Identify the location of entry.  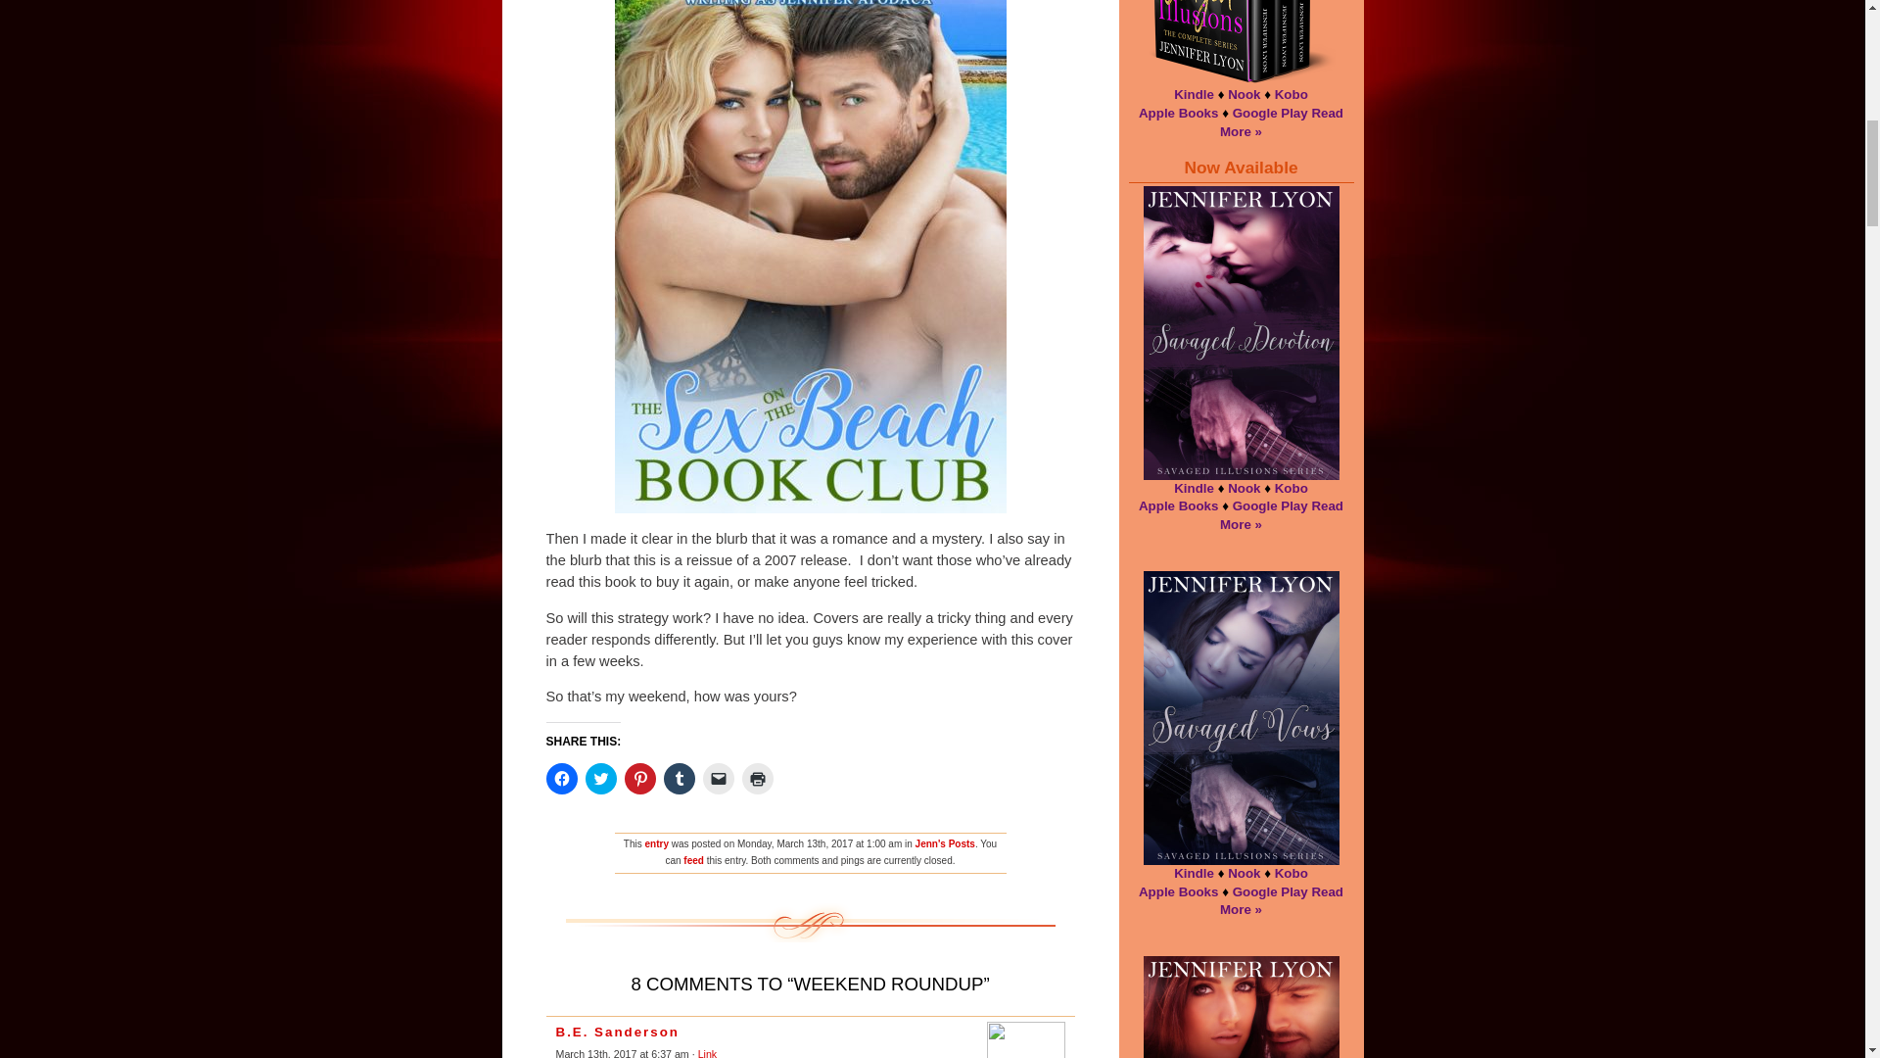
(656, 844).